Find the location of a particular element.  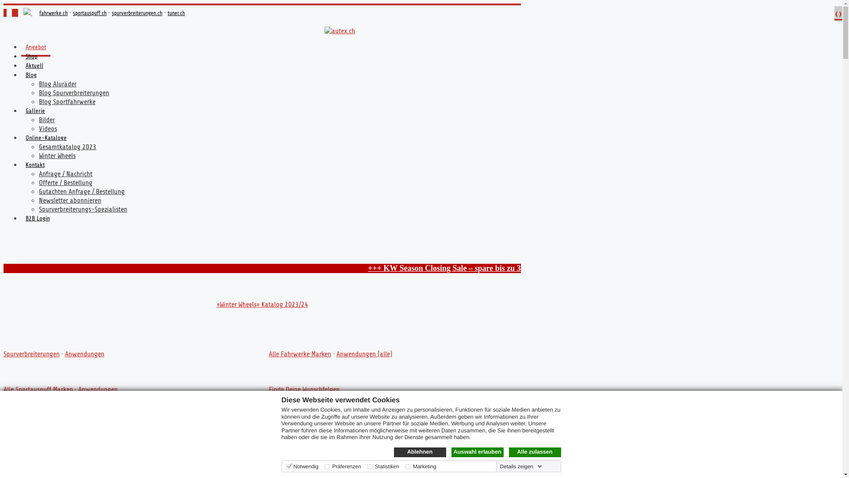

Gutachten Anfrage / Bestellung is located at coordinates (82, 192).